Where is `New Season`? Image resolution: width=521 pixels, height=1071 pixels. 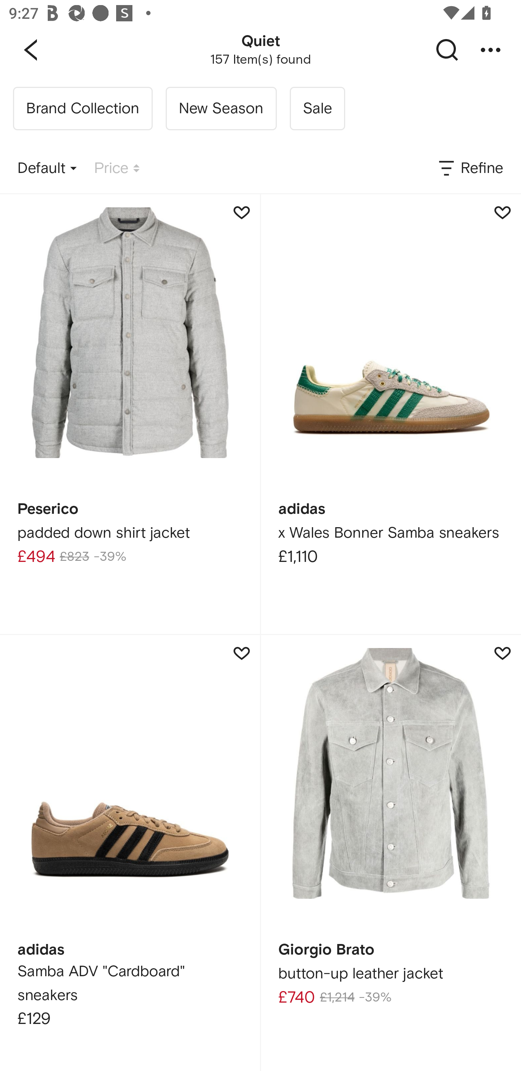
New Season is located at coordinates (221, 109).